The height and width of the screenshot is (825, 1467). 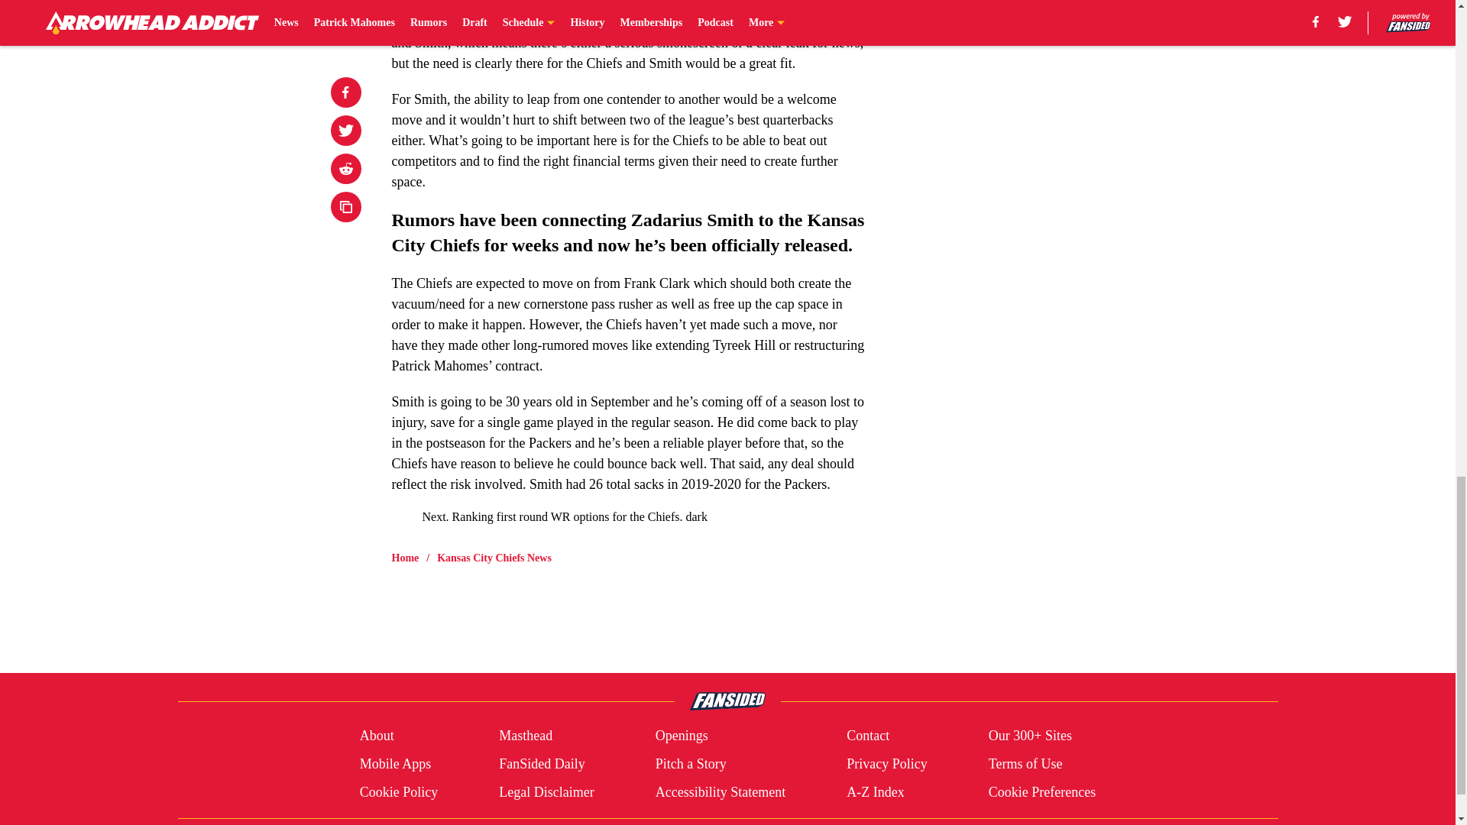 What do you see at coordinates (542, 764) in the screenshot?
I see `FanSided Daily` at bounding box center [542, 764].